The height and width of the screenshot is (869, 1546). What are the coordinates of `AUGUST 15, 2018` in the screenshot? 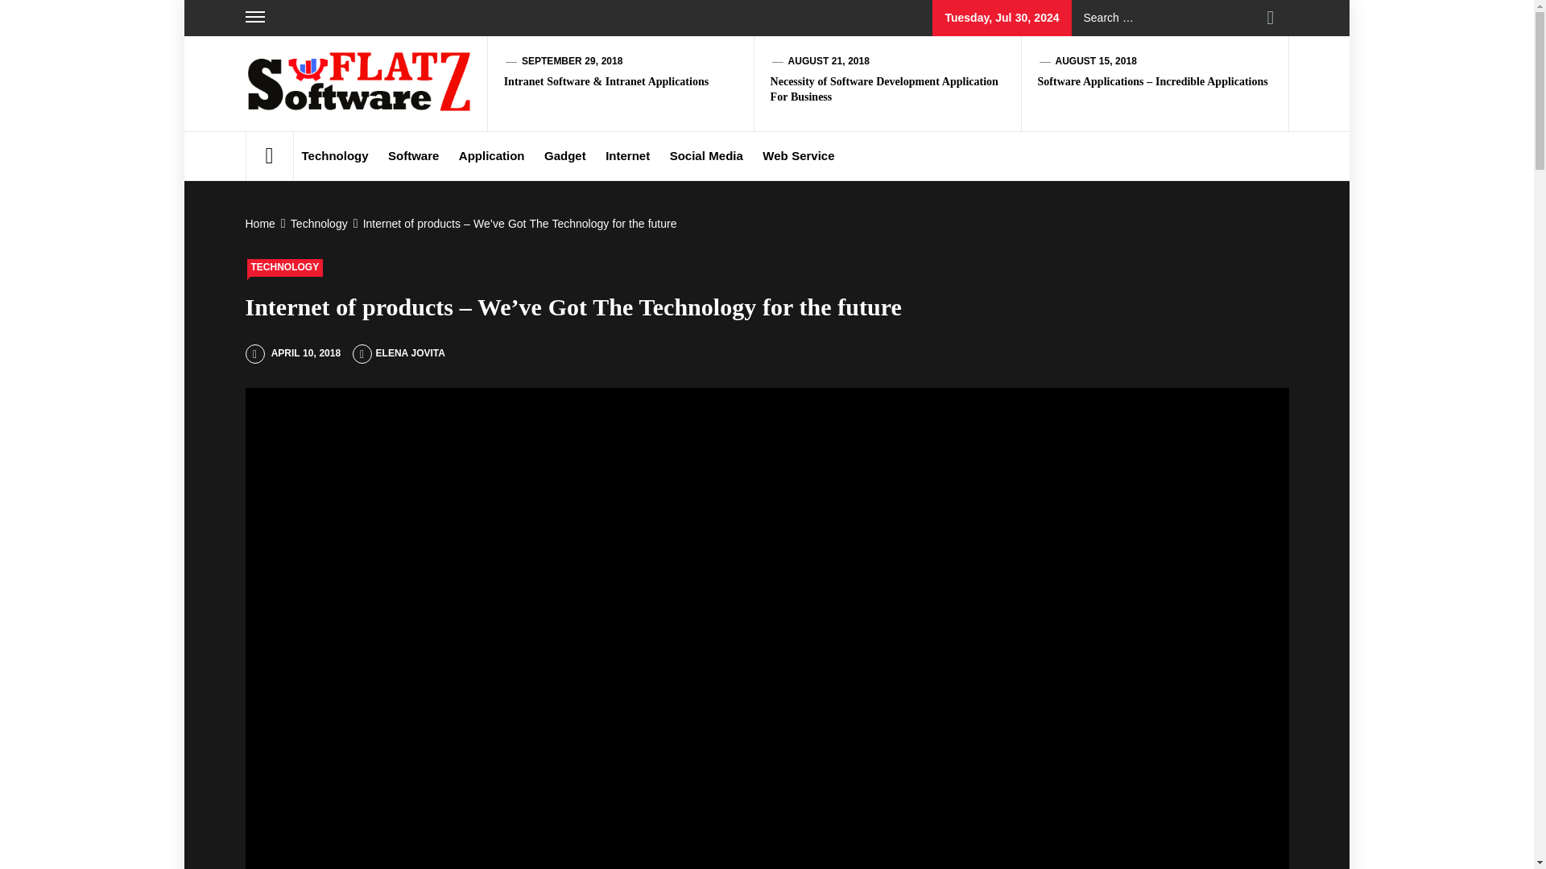 It's located at (1095, 61).